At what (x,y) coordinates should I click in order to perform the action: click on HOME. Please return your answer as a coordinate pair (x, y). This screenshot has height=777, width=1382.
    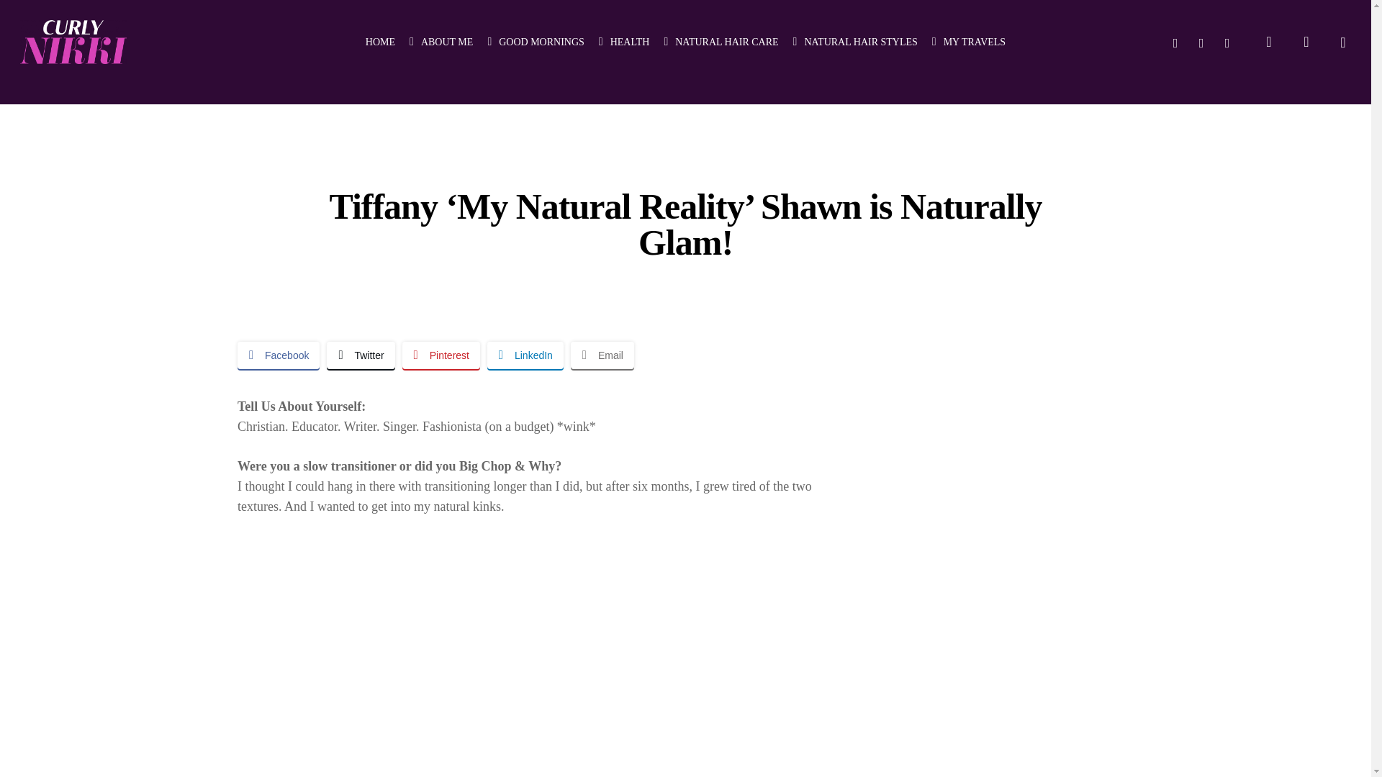
    Looking at the image, I should click on (380, 42).